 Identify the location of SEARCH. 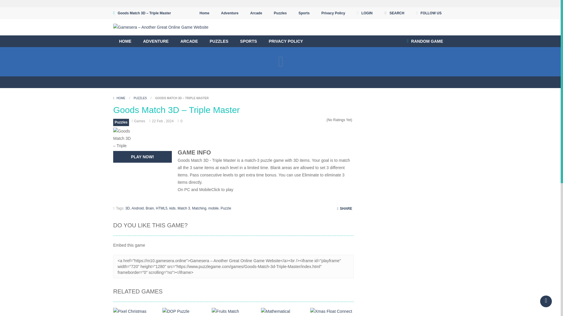
(394, 13).